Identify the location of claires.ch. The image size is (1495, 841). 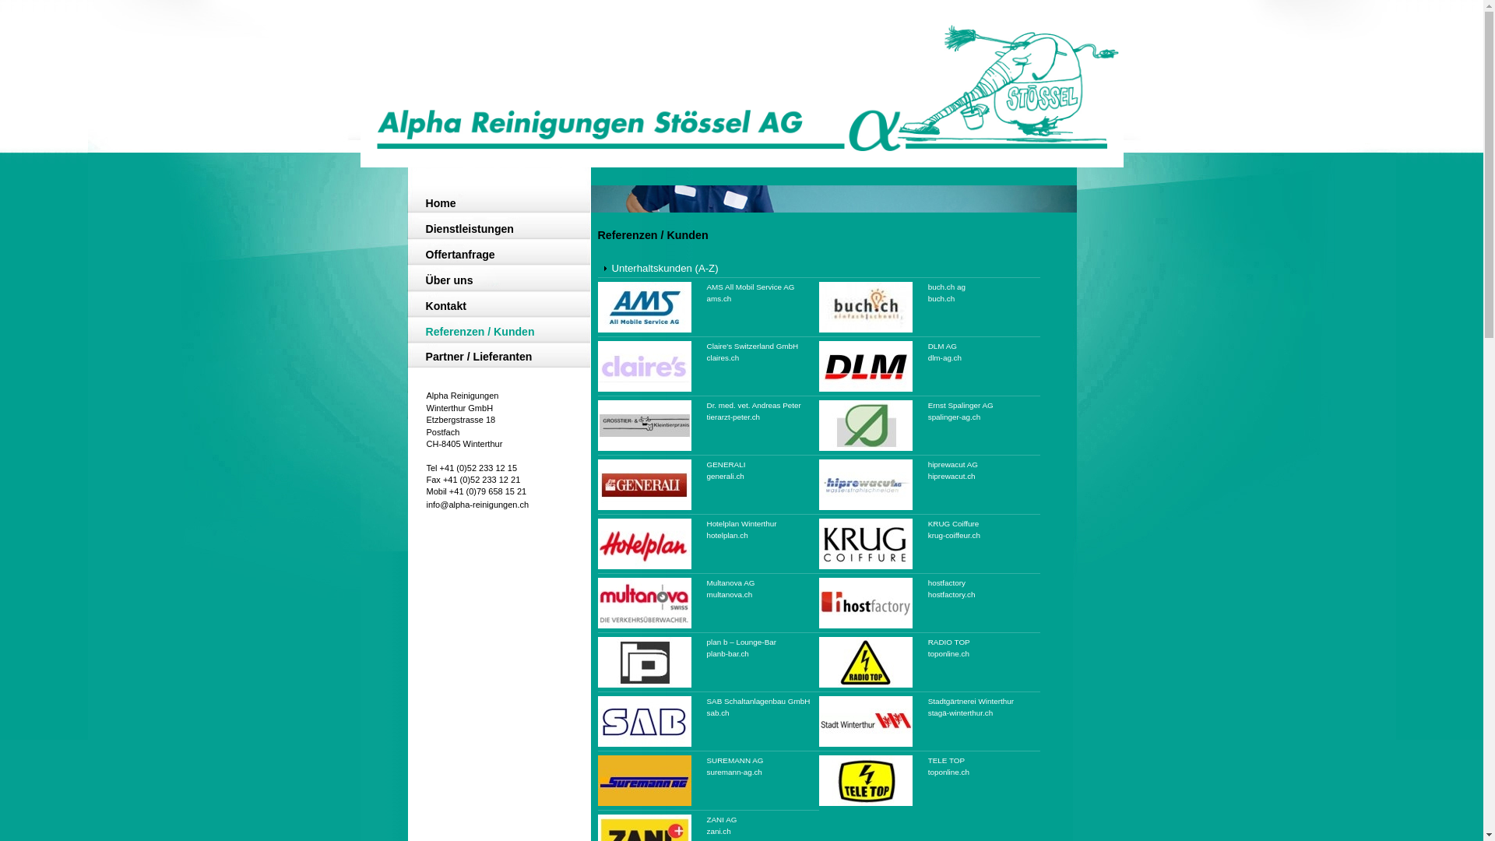
(723, 358).